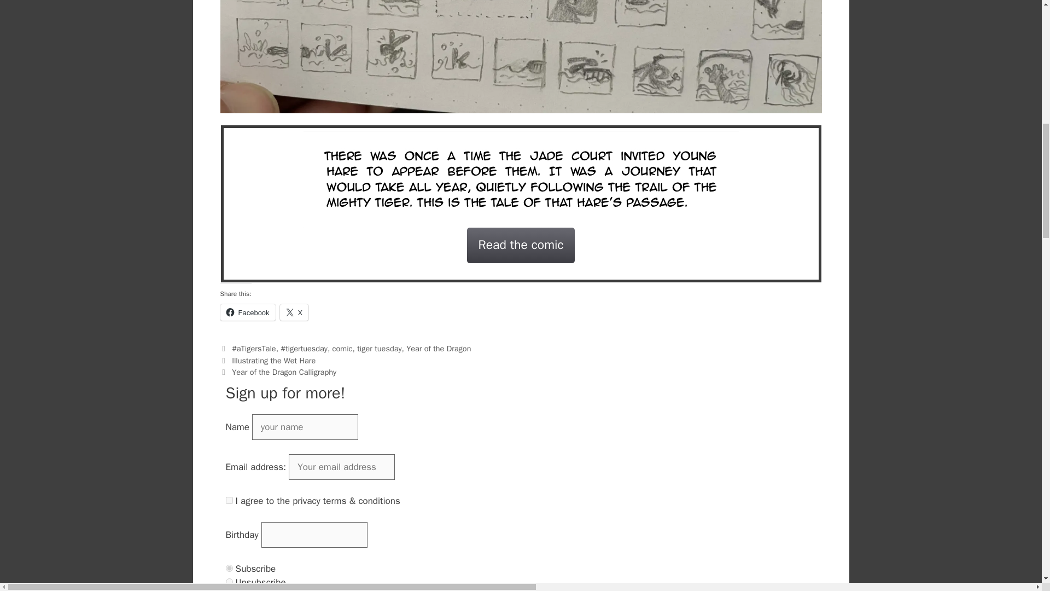 The width and height of the screenshot is (1050, 591). What do you see at coordinates (439, 348) in the screenshot?
I see `Year of the Dragon` at bounding box center [439, 348].